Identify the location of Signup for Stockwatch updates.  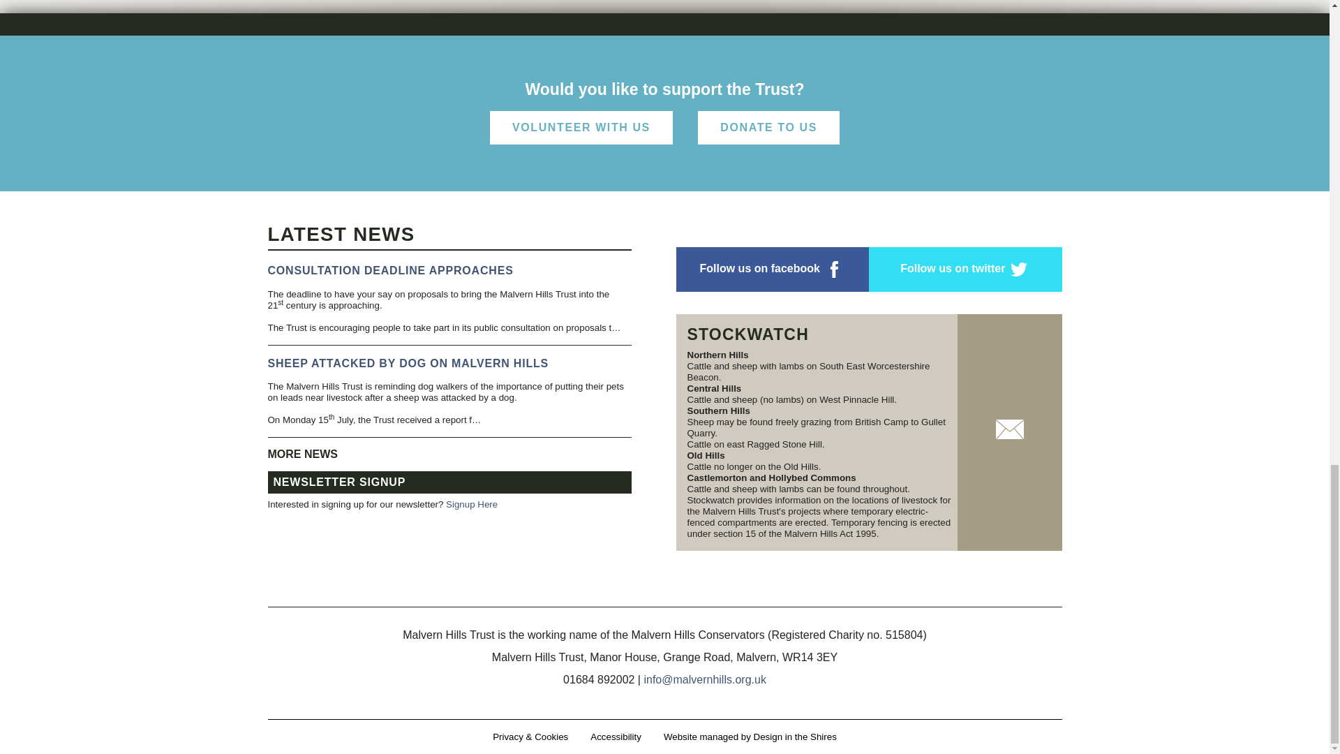
(1010, 433).